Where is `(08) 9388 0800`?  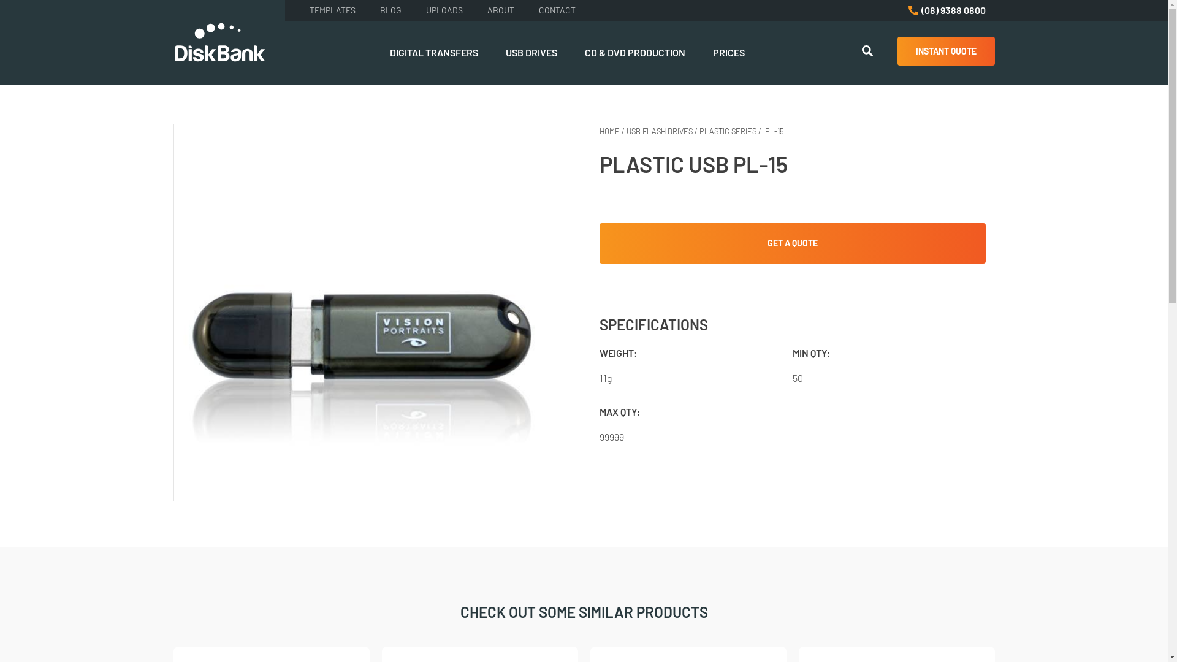
(08) 9388 0800 is located at coordinates (947, 10).